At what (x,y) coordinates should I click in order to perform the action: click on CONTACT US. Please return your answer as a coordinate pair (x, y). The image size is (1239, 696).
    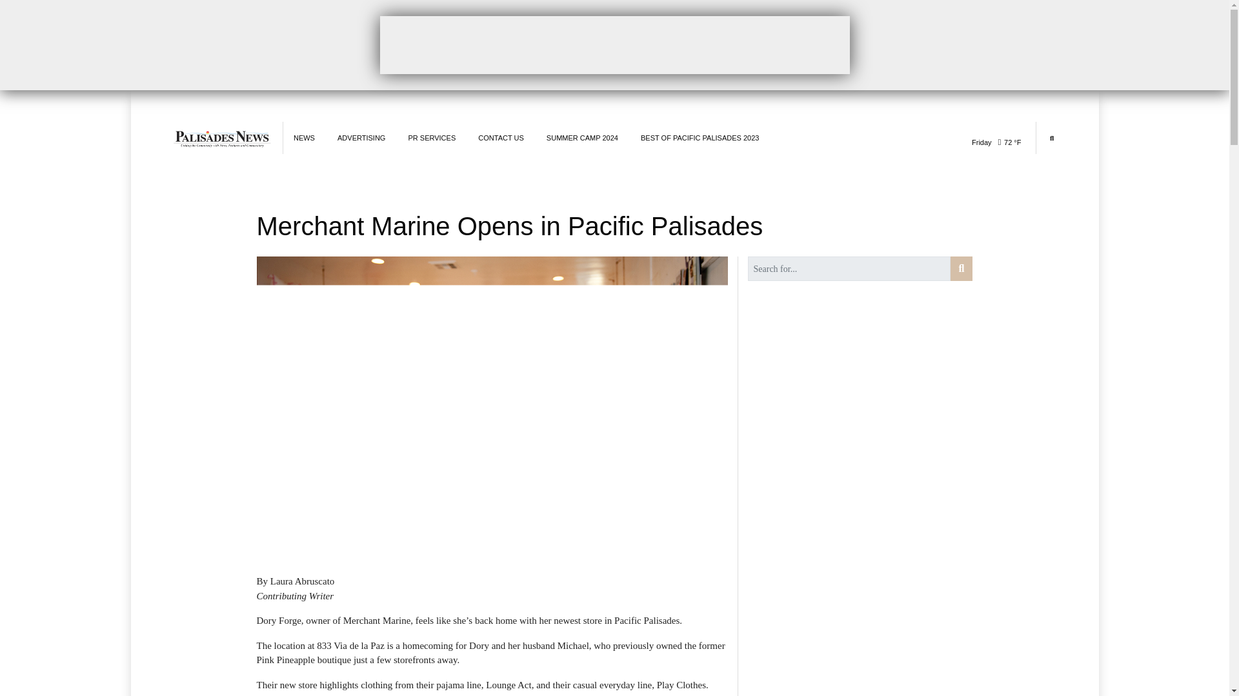
    Looking at the image, I should click on (501, 138).